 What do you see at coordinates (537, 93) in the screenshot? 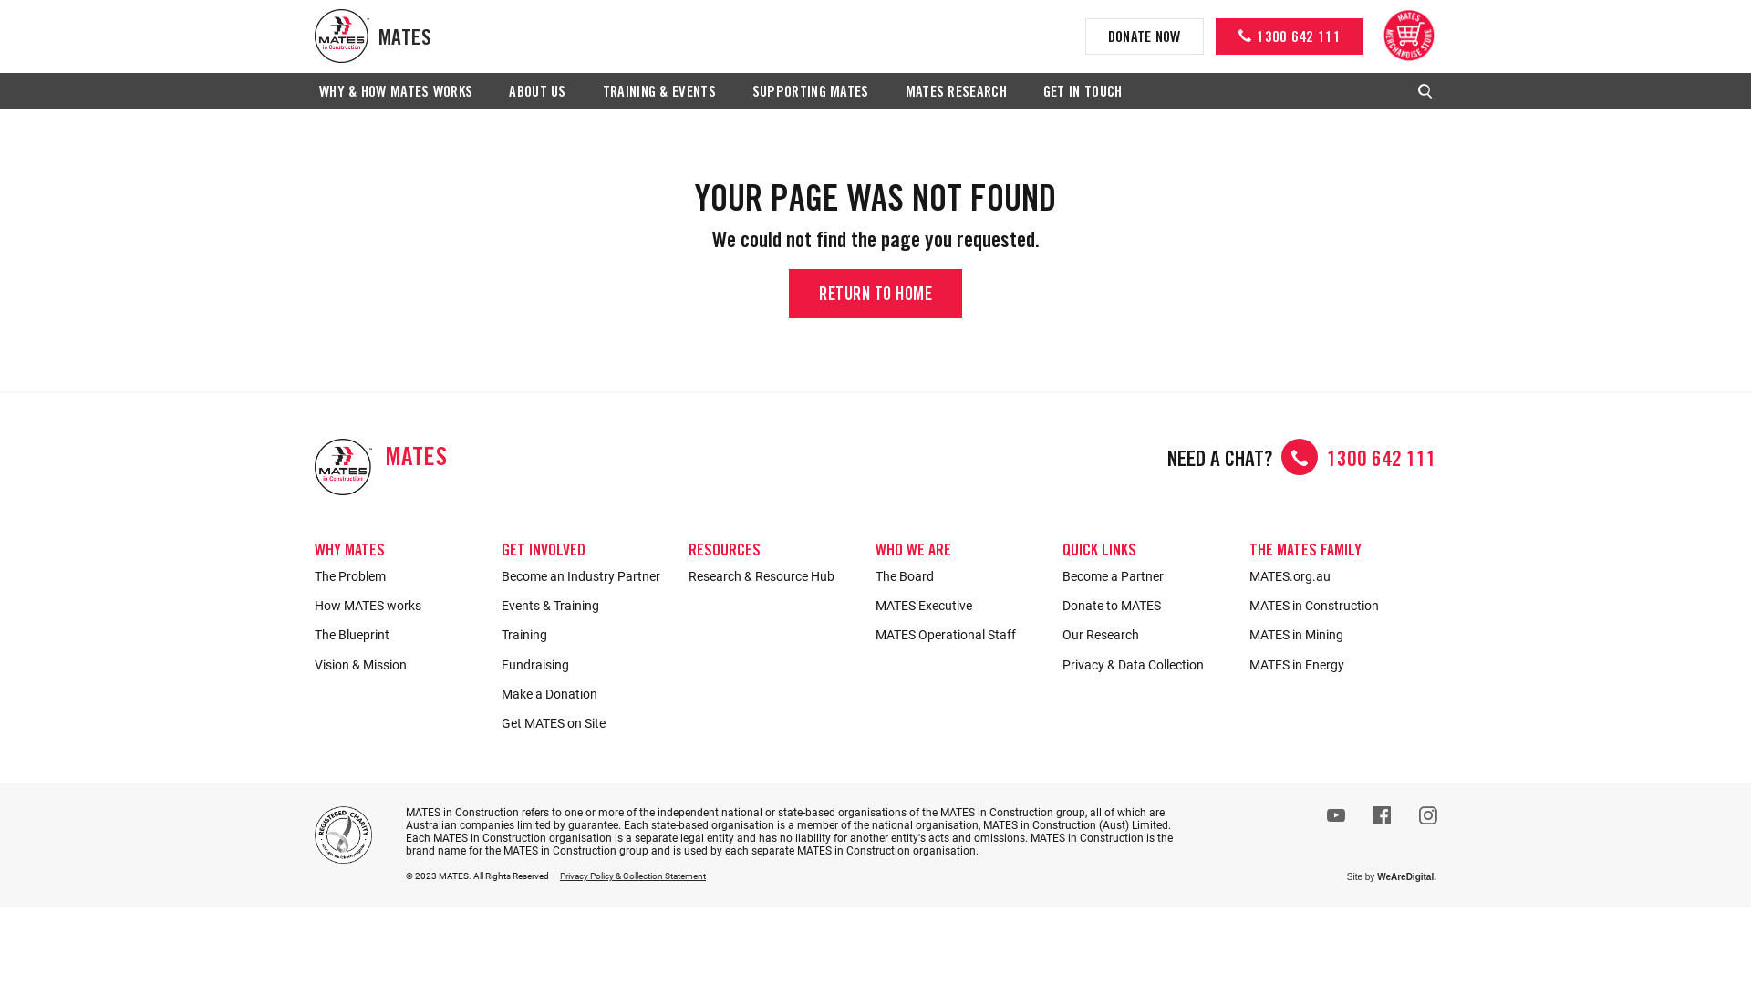
I see `ABOUT US` at bounding box center [537, 93].